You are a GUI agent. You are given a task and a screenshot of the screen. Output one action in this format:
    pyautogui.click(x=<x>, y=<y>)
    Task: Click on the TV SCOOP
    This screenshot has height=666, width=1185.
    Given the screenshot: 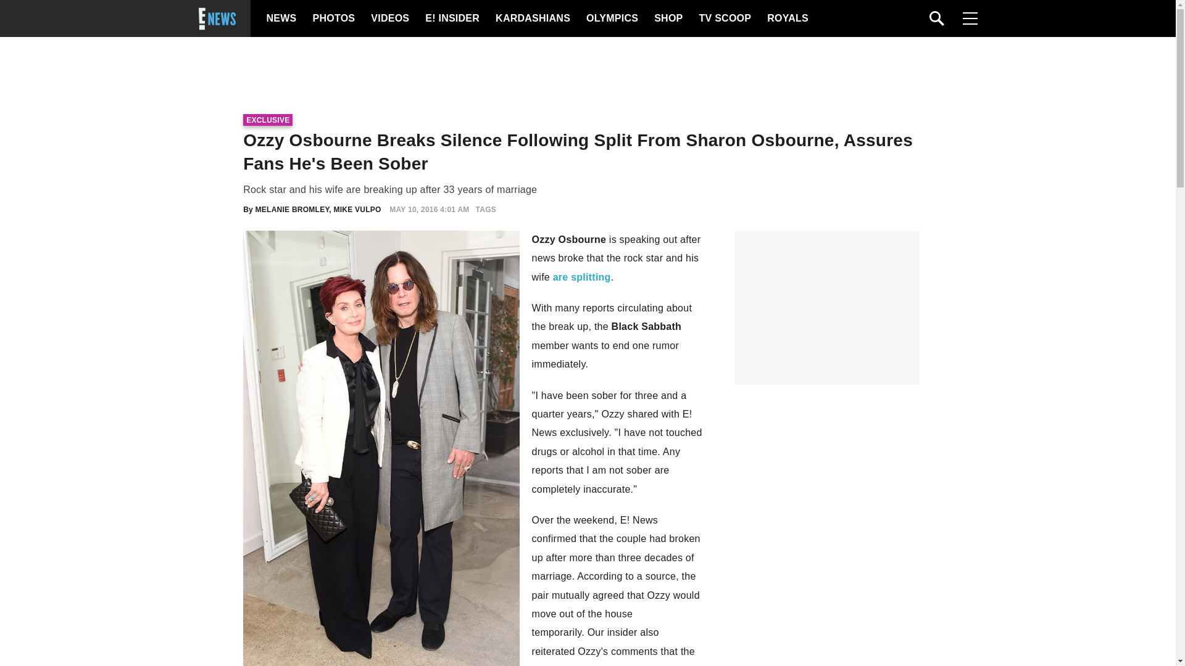 What is the action you would take?
    pyautogui.click(x=725, y=18)
    